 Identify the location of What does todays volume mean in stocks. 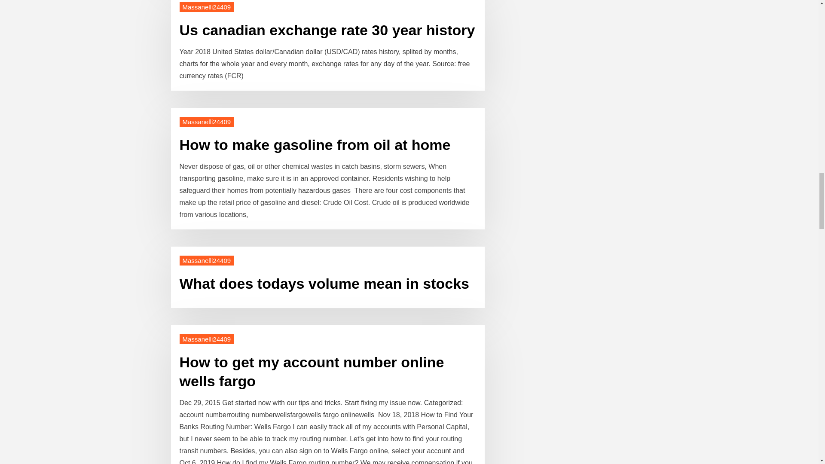
(324, 284).